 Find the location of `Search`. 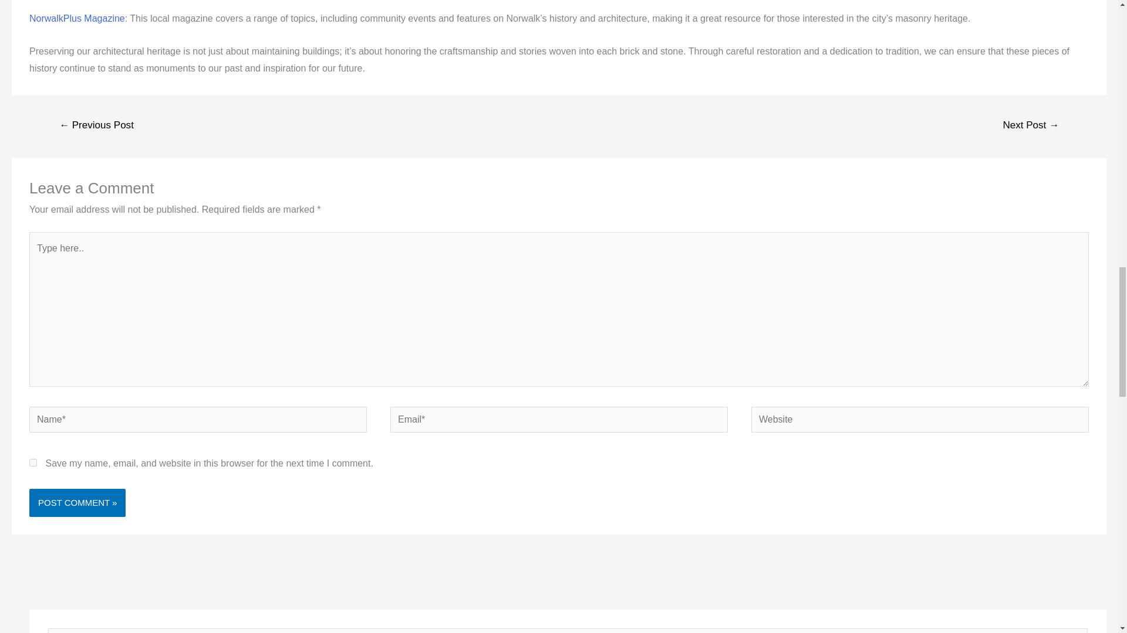

Search is located at coordinates (1074, 631).